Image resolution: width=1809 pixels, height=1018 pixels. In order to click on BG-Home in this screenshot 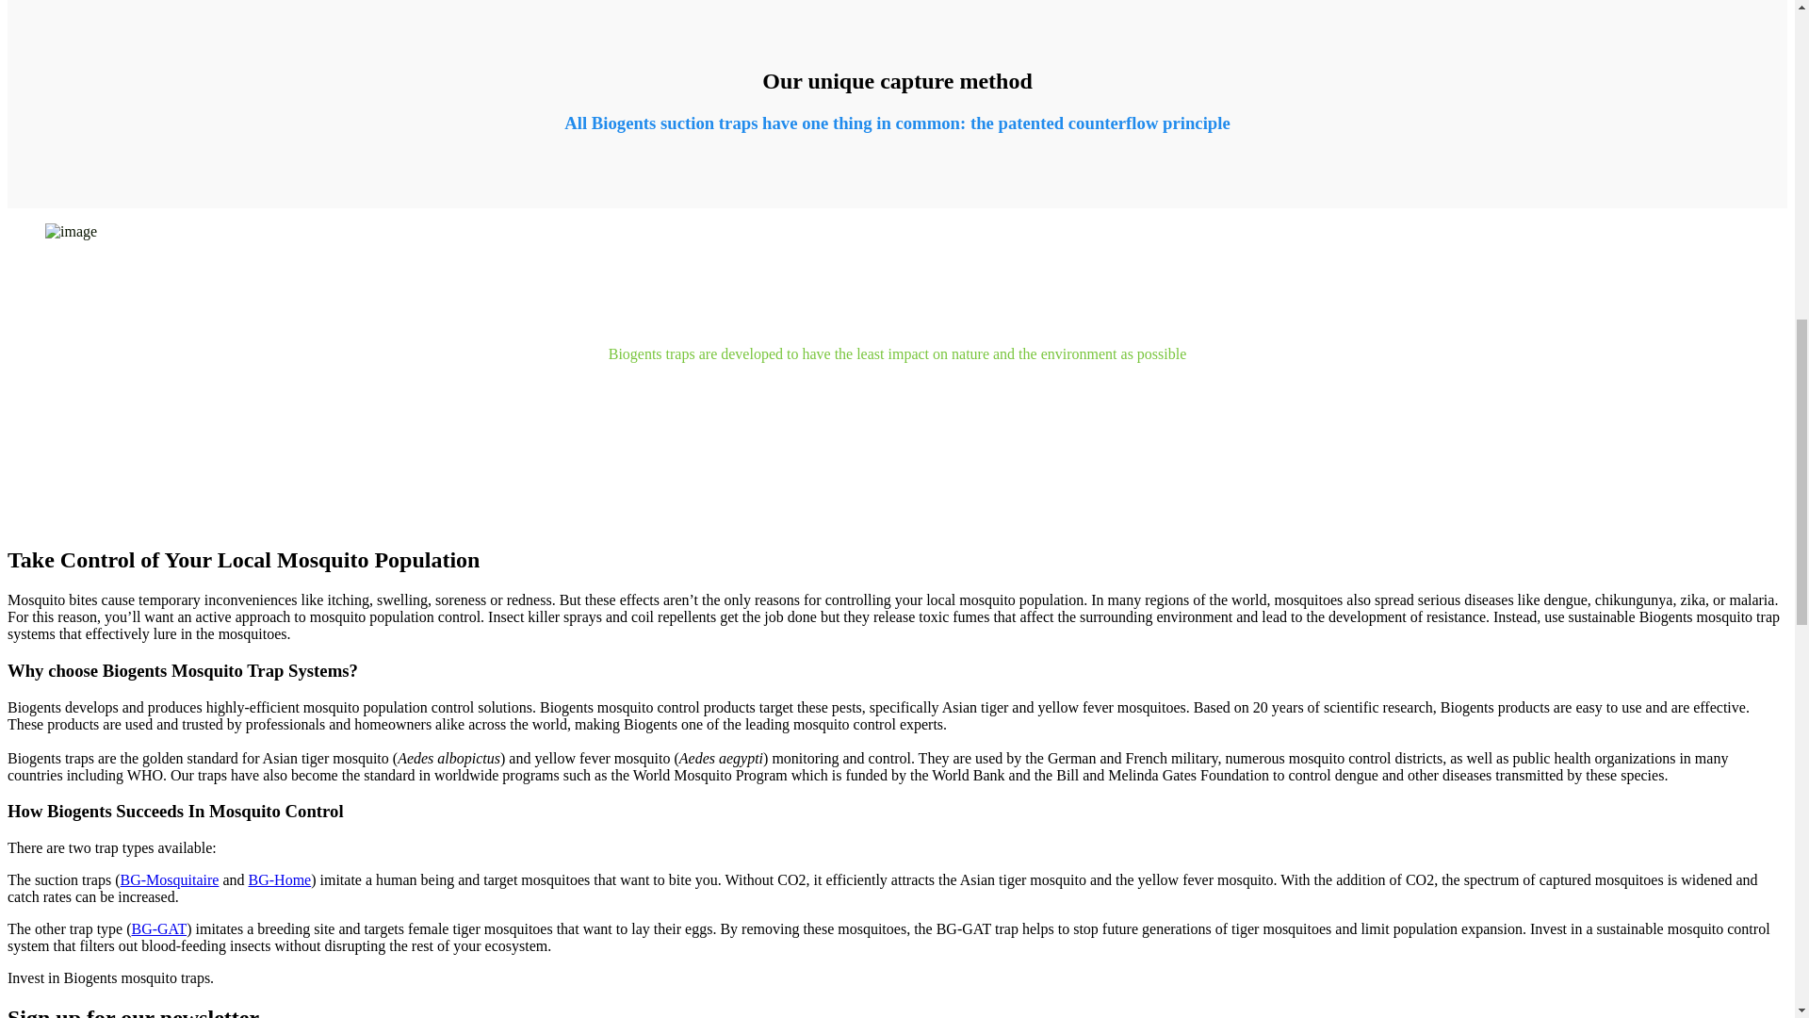, I will do `click(280, 878)`.